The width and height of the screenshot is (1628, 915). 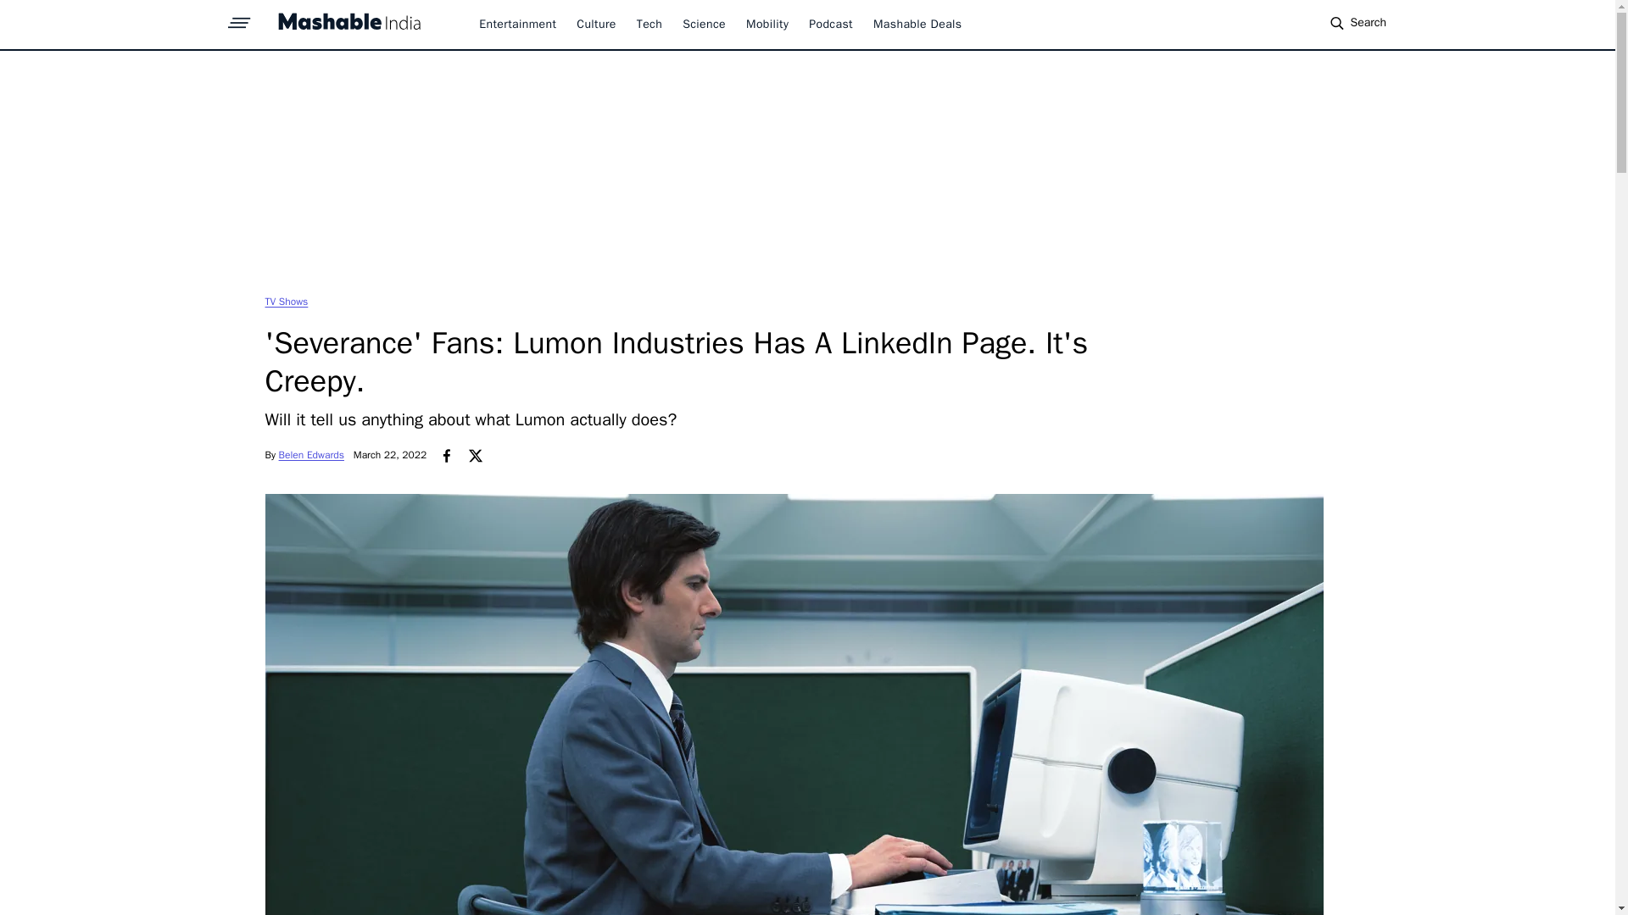 I want to click on Mashable Deals, so click(x=917, y=24).